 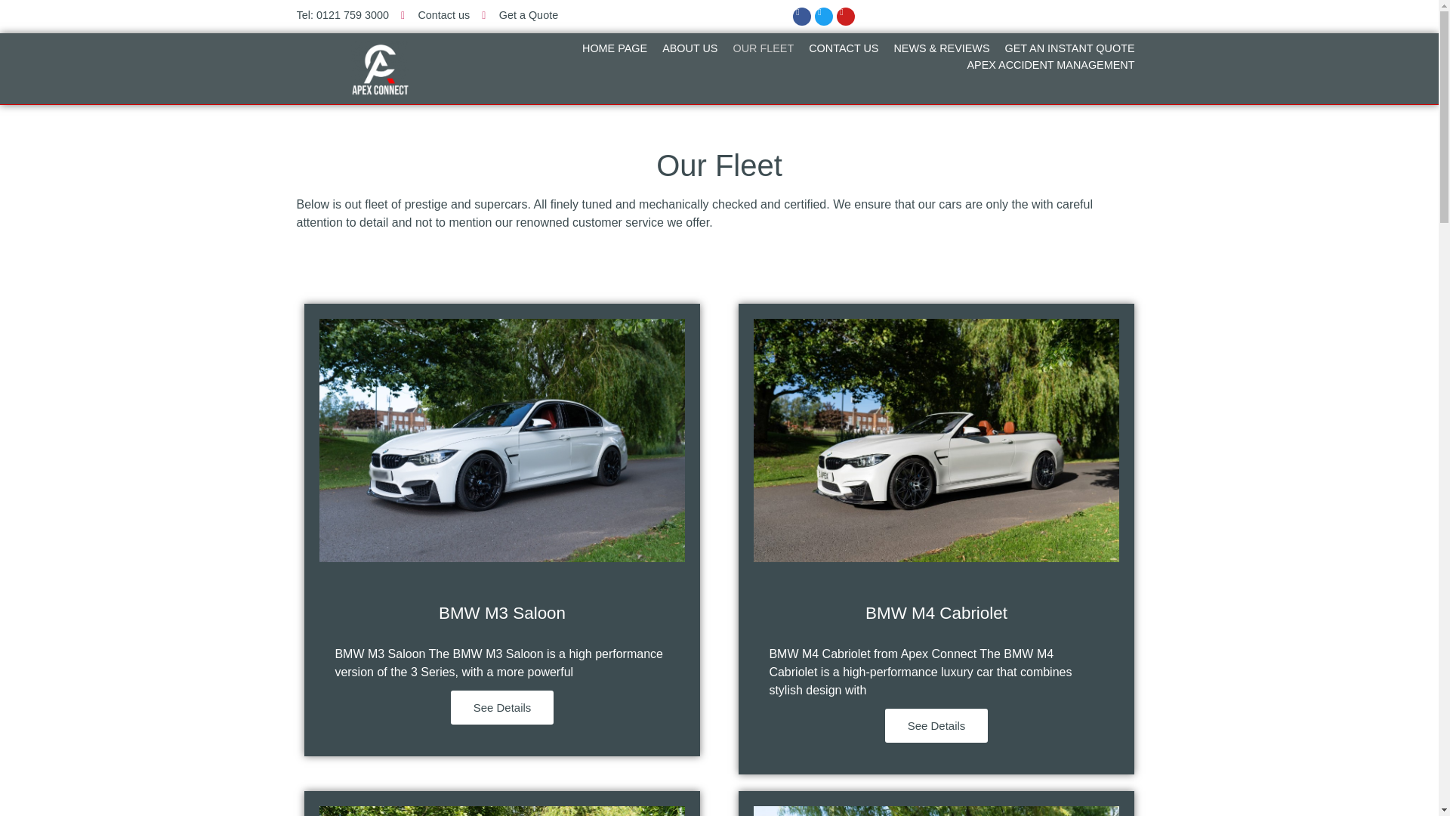 What do you see at coordinates (501, 614) in the screenshot?
I see `BMW M3 Saloon` at bounding box center [501, 614].